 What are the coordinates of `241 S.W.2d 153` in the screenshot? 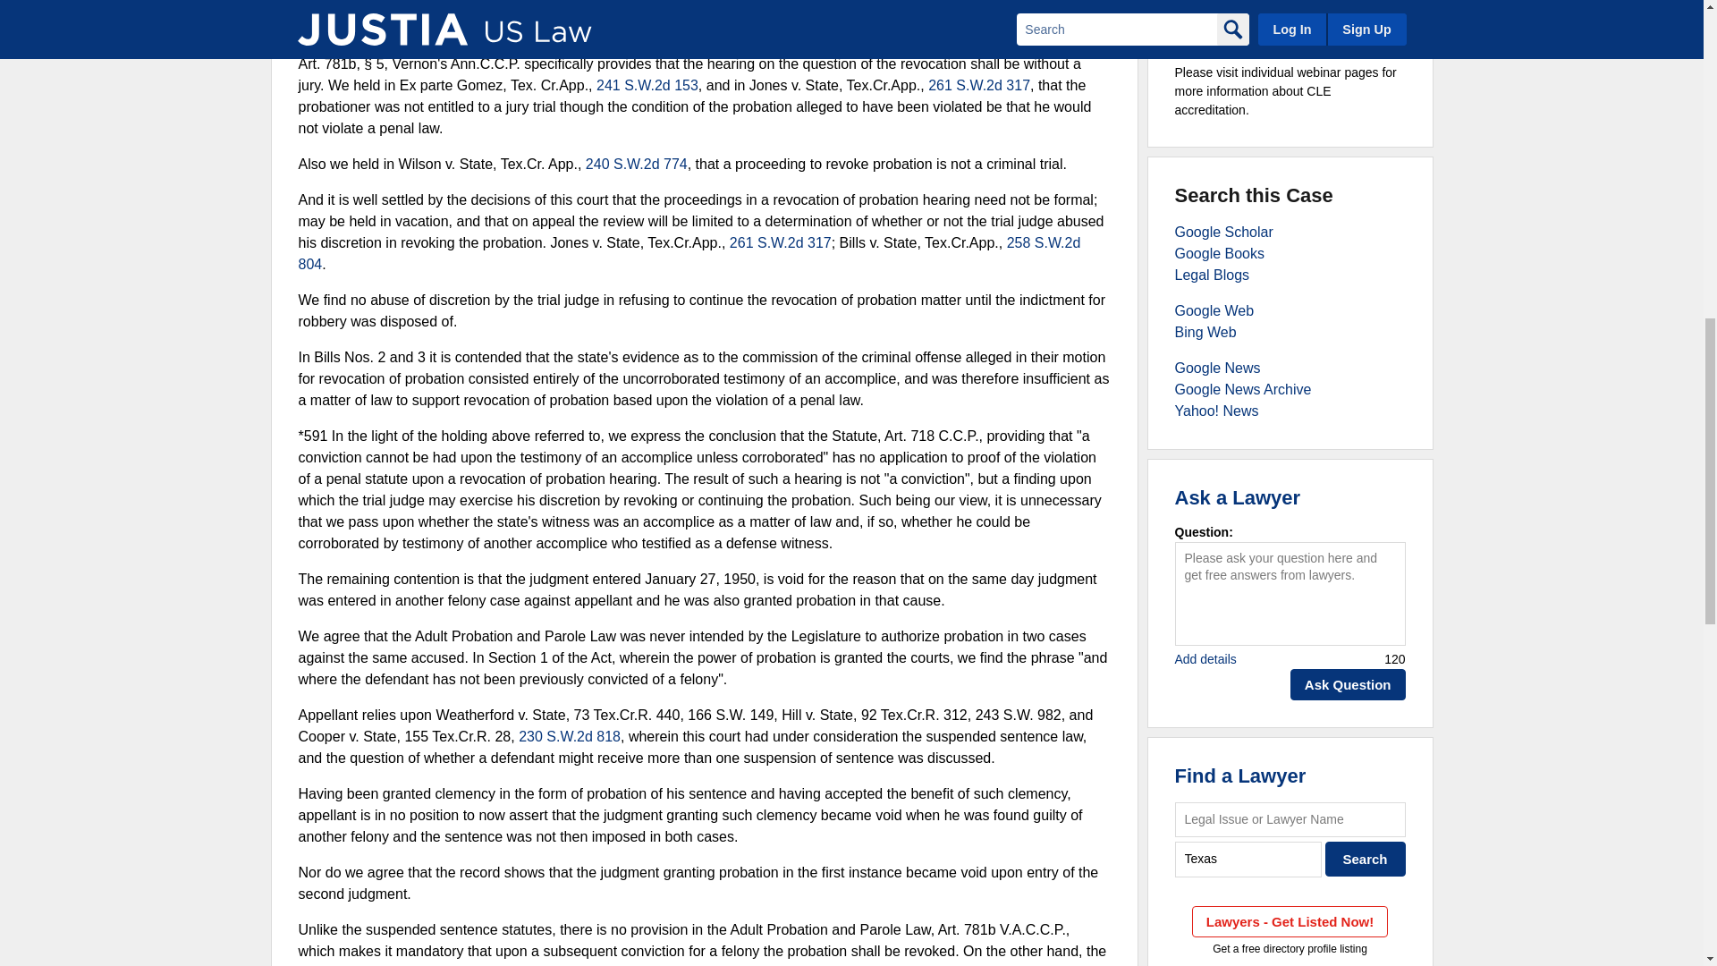 It's located at (647, 85).